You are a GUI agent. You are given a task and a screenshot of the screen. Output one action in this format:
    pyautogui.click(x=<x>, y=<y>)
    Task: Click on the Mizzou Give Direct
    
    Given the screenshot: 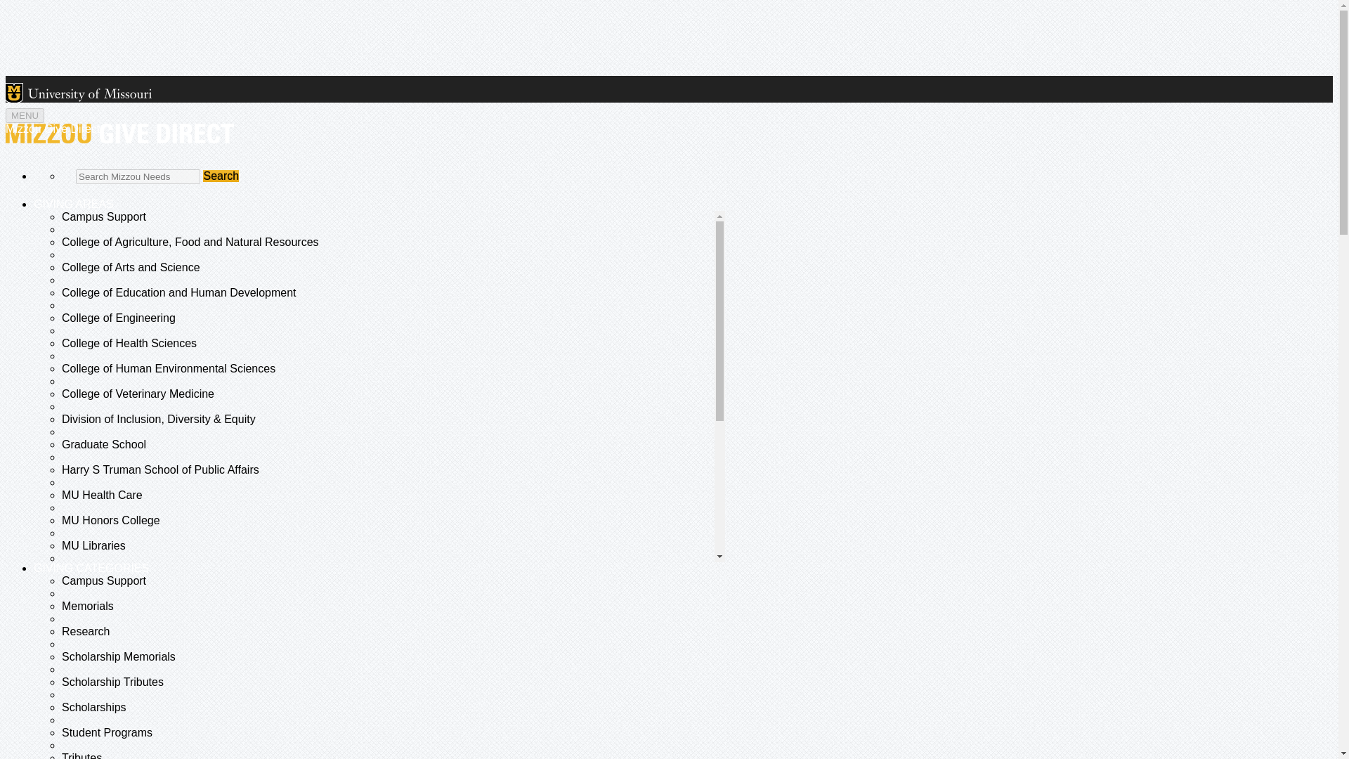 What is the action you would take?
    pyautogui.click(x=119, y=134)
    